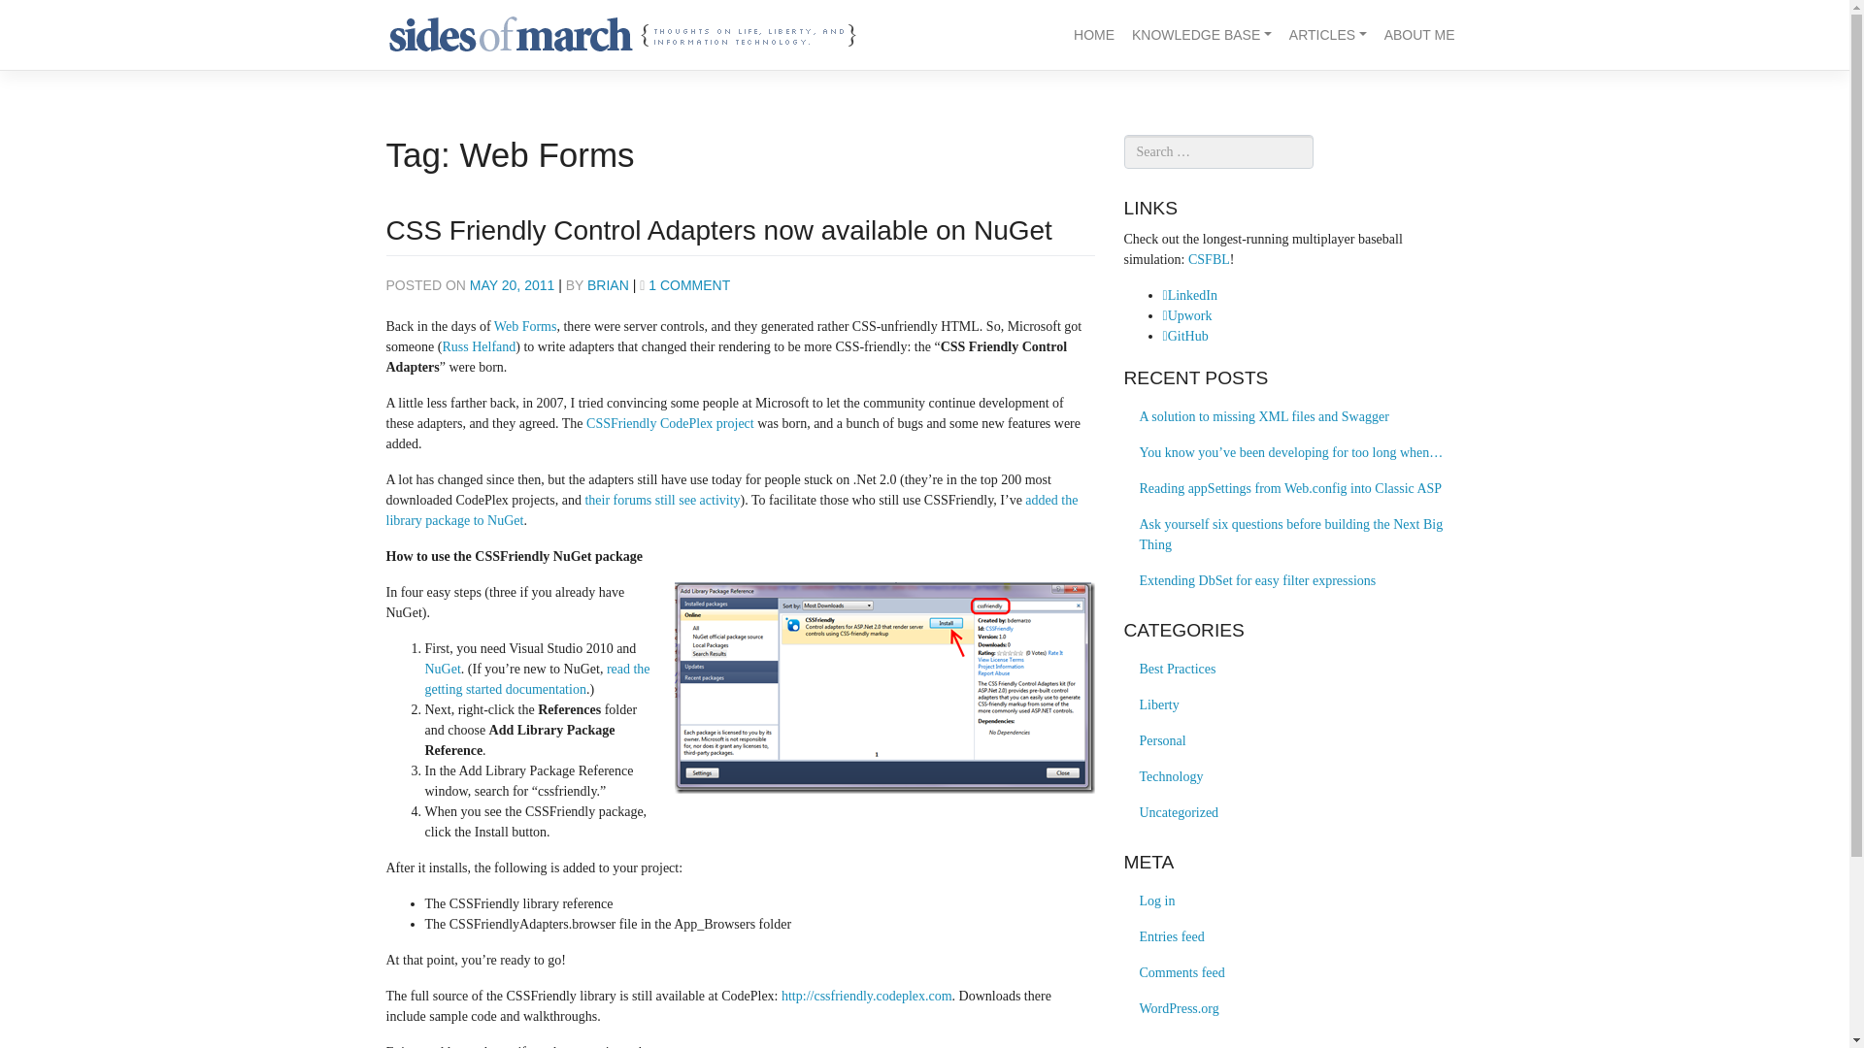 This screenshot has height=1048, width=1864. Describe the element at coordinates (1419, 35) in the screenshot. I see `ABOUT ME` at that location.